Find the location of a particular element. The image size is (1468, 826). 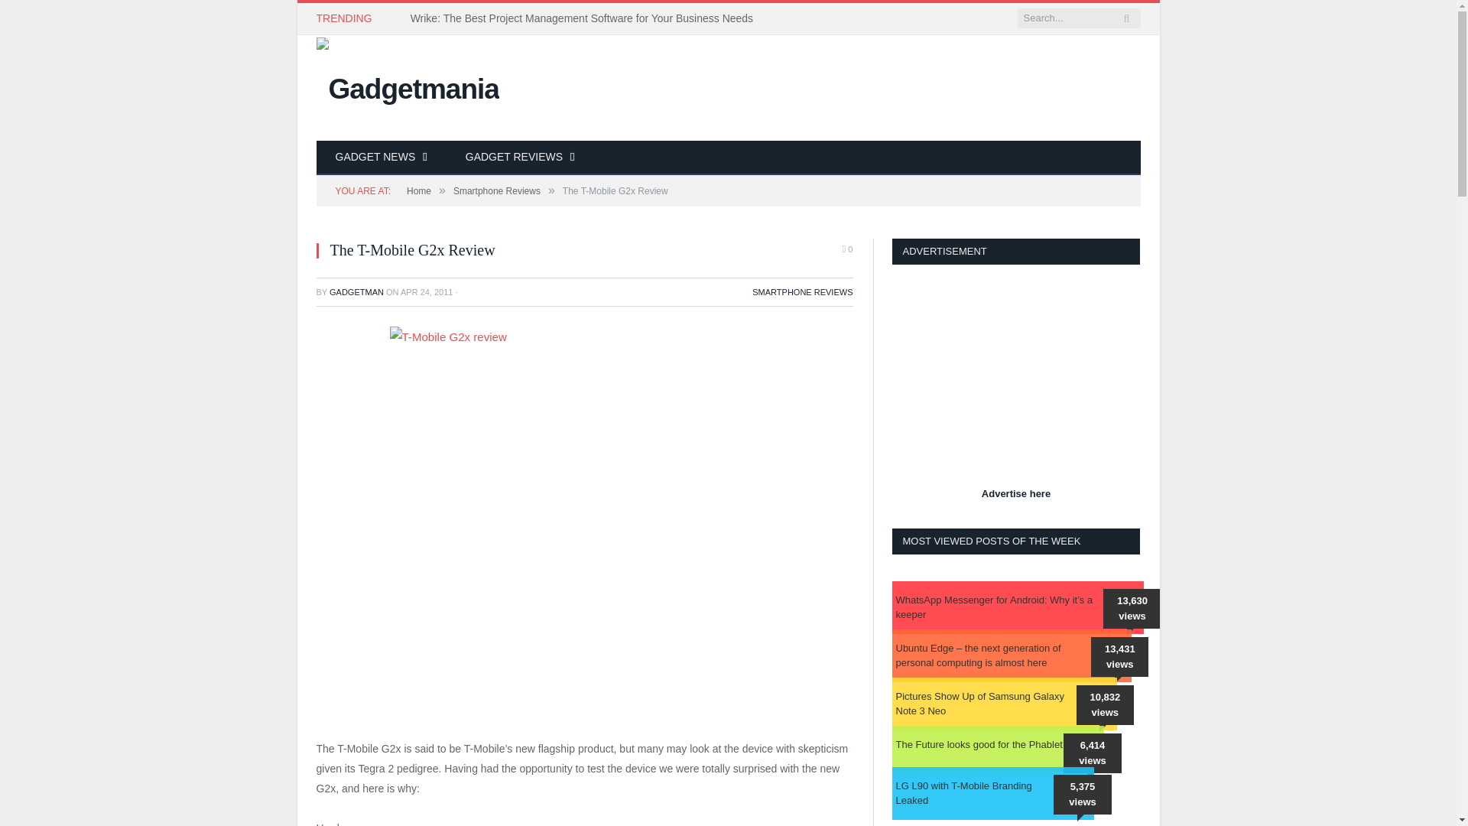

Gadgetmania is located at coordinates (408, 86).